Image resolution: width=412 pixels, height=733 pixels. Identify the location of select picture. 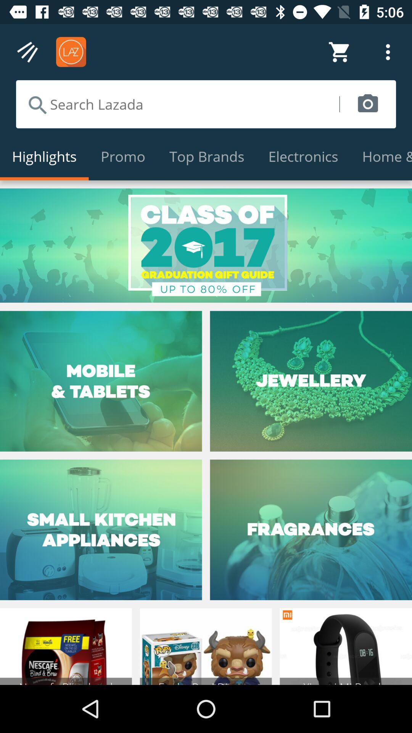
(368, 104).